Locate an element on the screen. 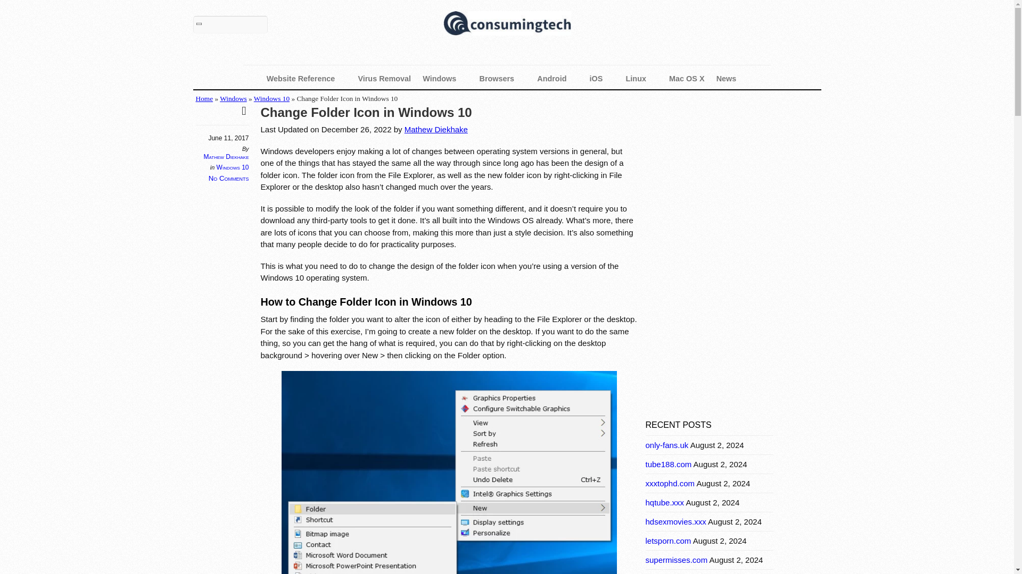 This screenshot has height=574, width=1022. Android is located at coordinates (557, 79).